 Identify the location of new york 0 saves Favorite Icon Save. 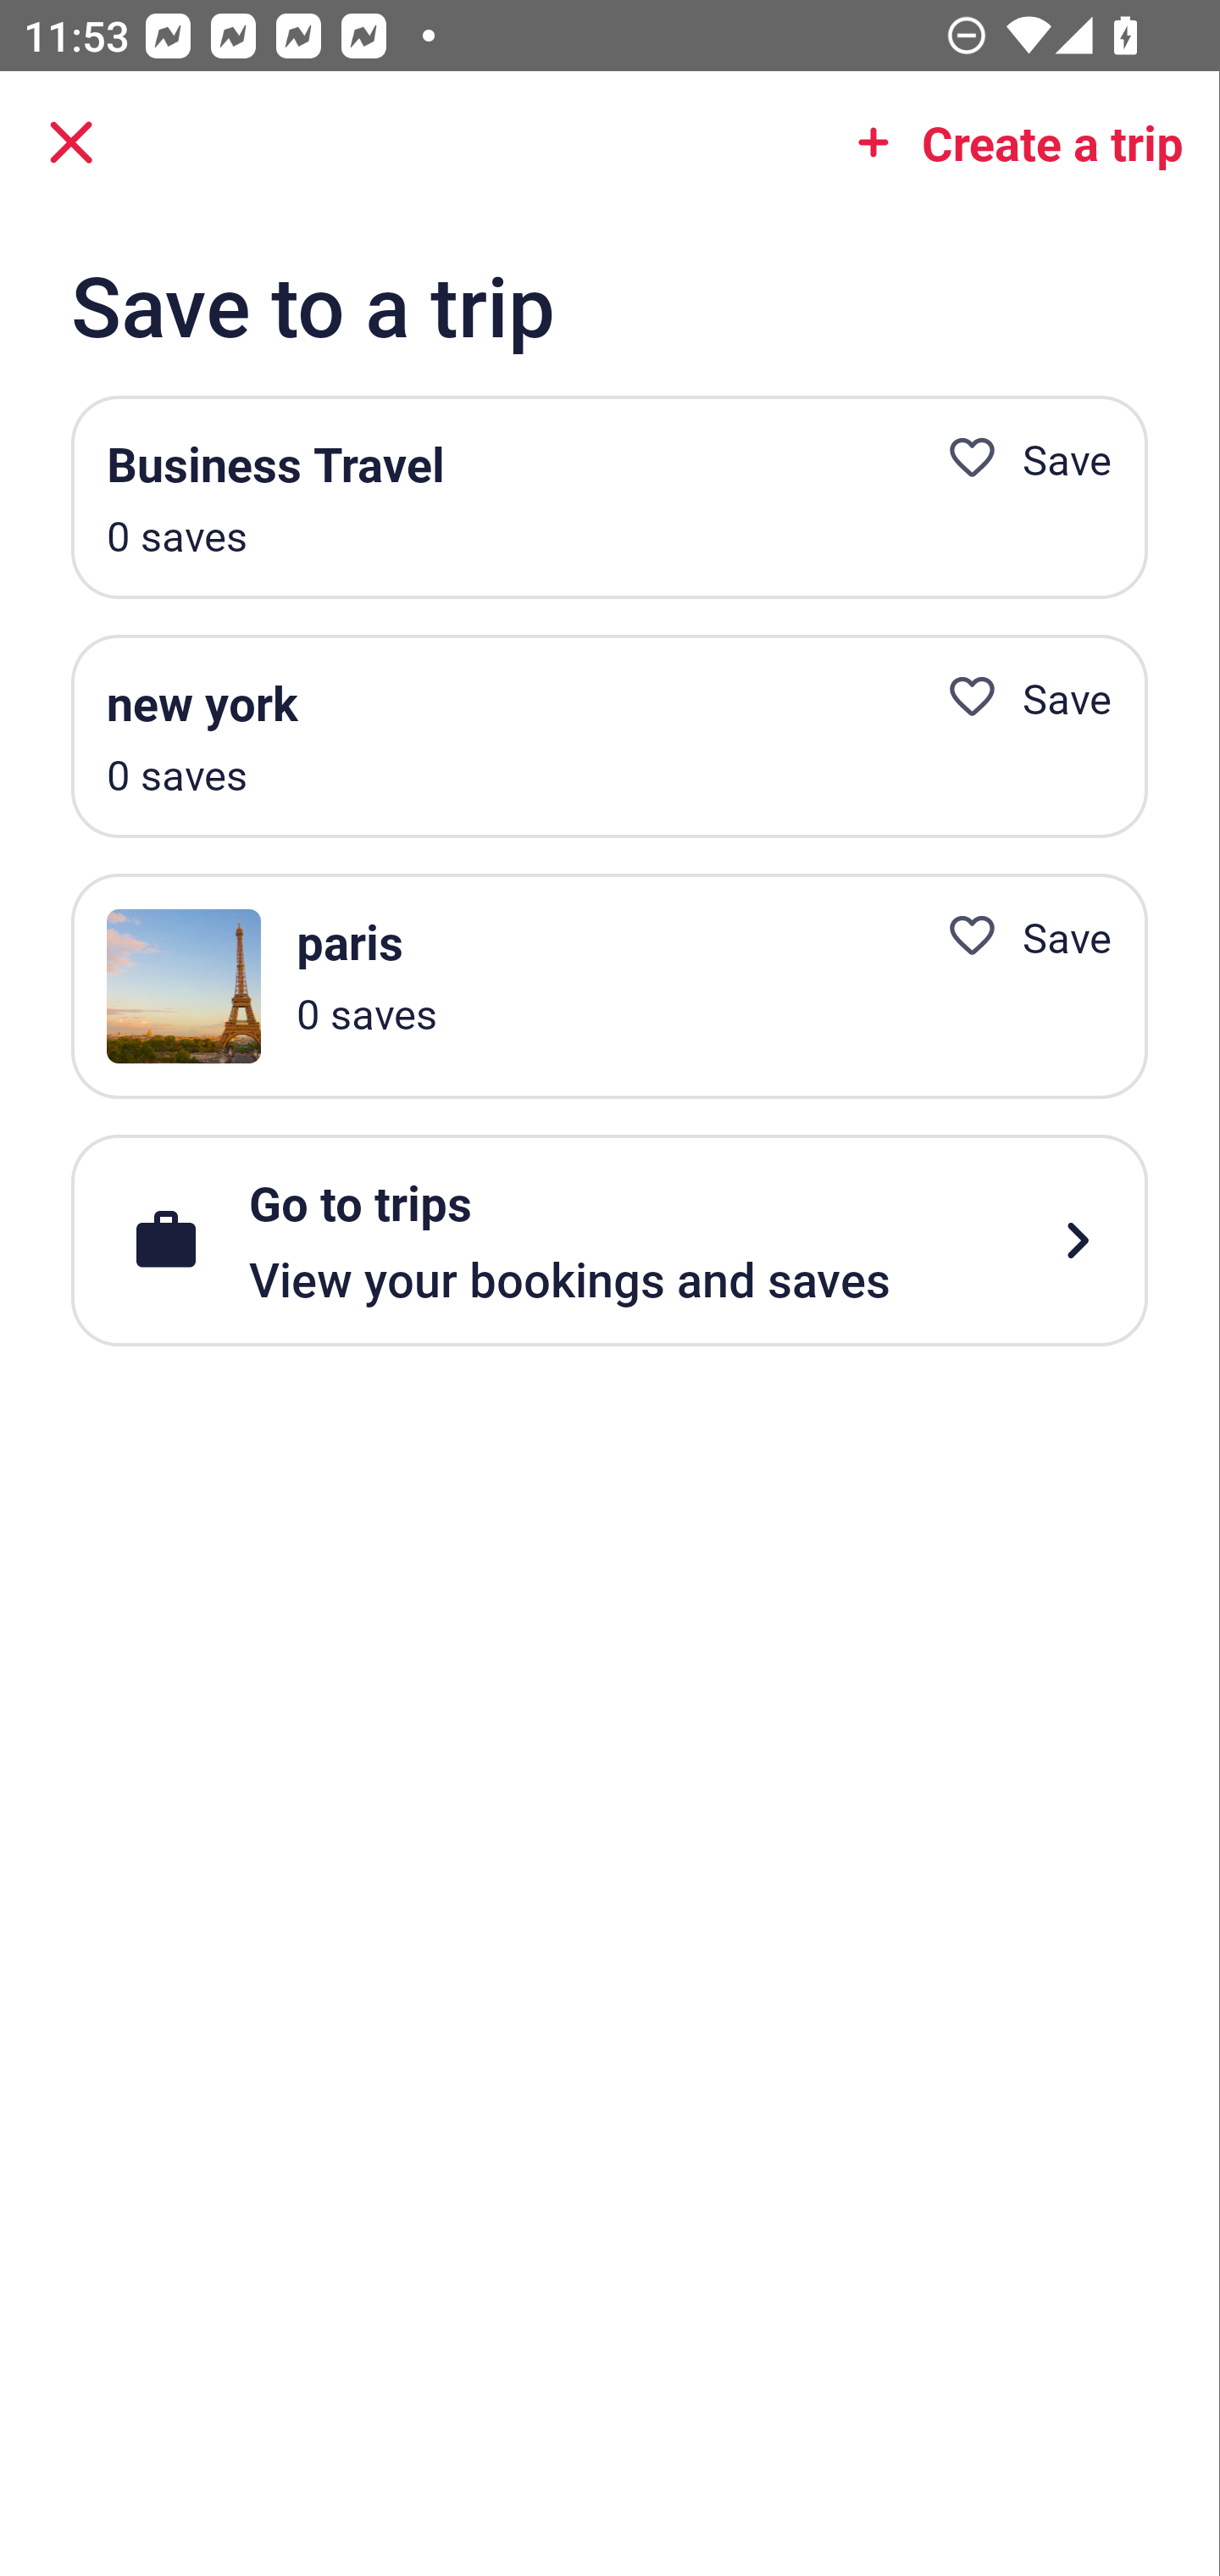
(609, 736).